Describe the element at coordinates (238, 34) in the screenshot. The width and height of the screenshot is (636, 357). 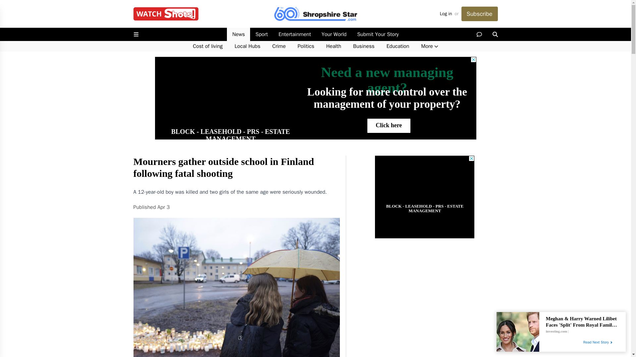
I see `News` at that location.